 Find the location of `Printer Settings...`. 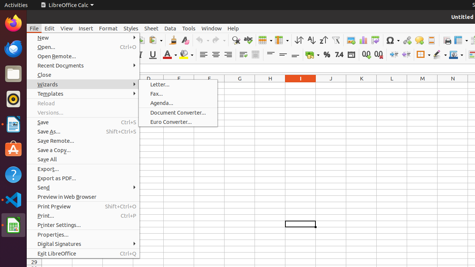

Printer Settings... is located at coordinates (83, 225).